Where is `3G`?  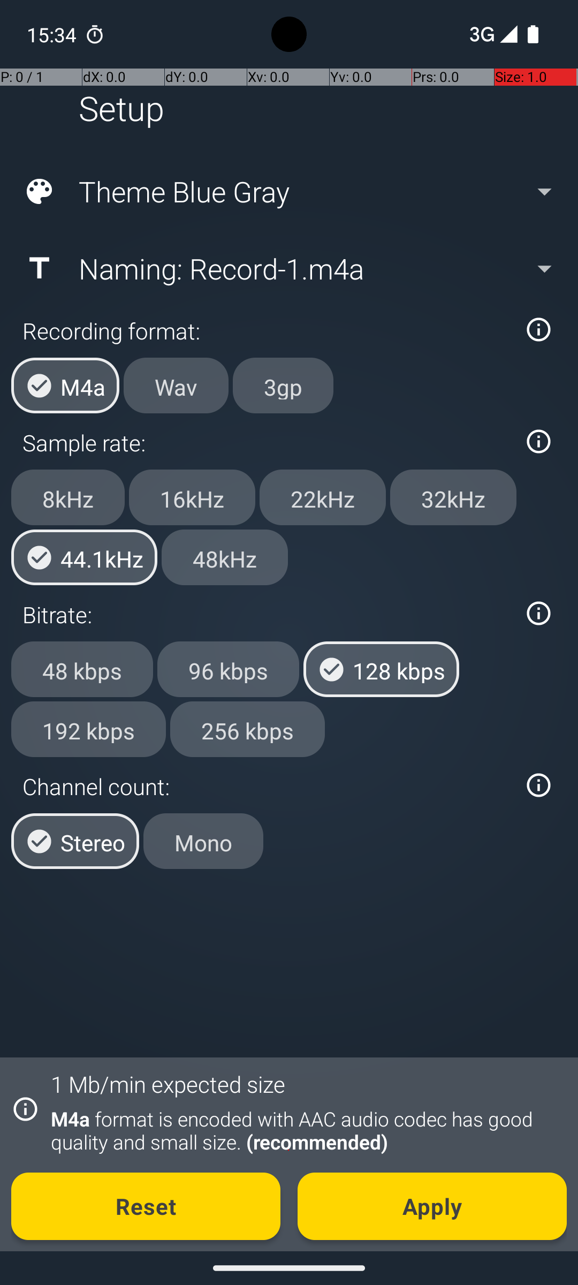 3G is located at coordinates (481, 34).